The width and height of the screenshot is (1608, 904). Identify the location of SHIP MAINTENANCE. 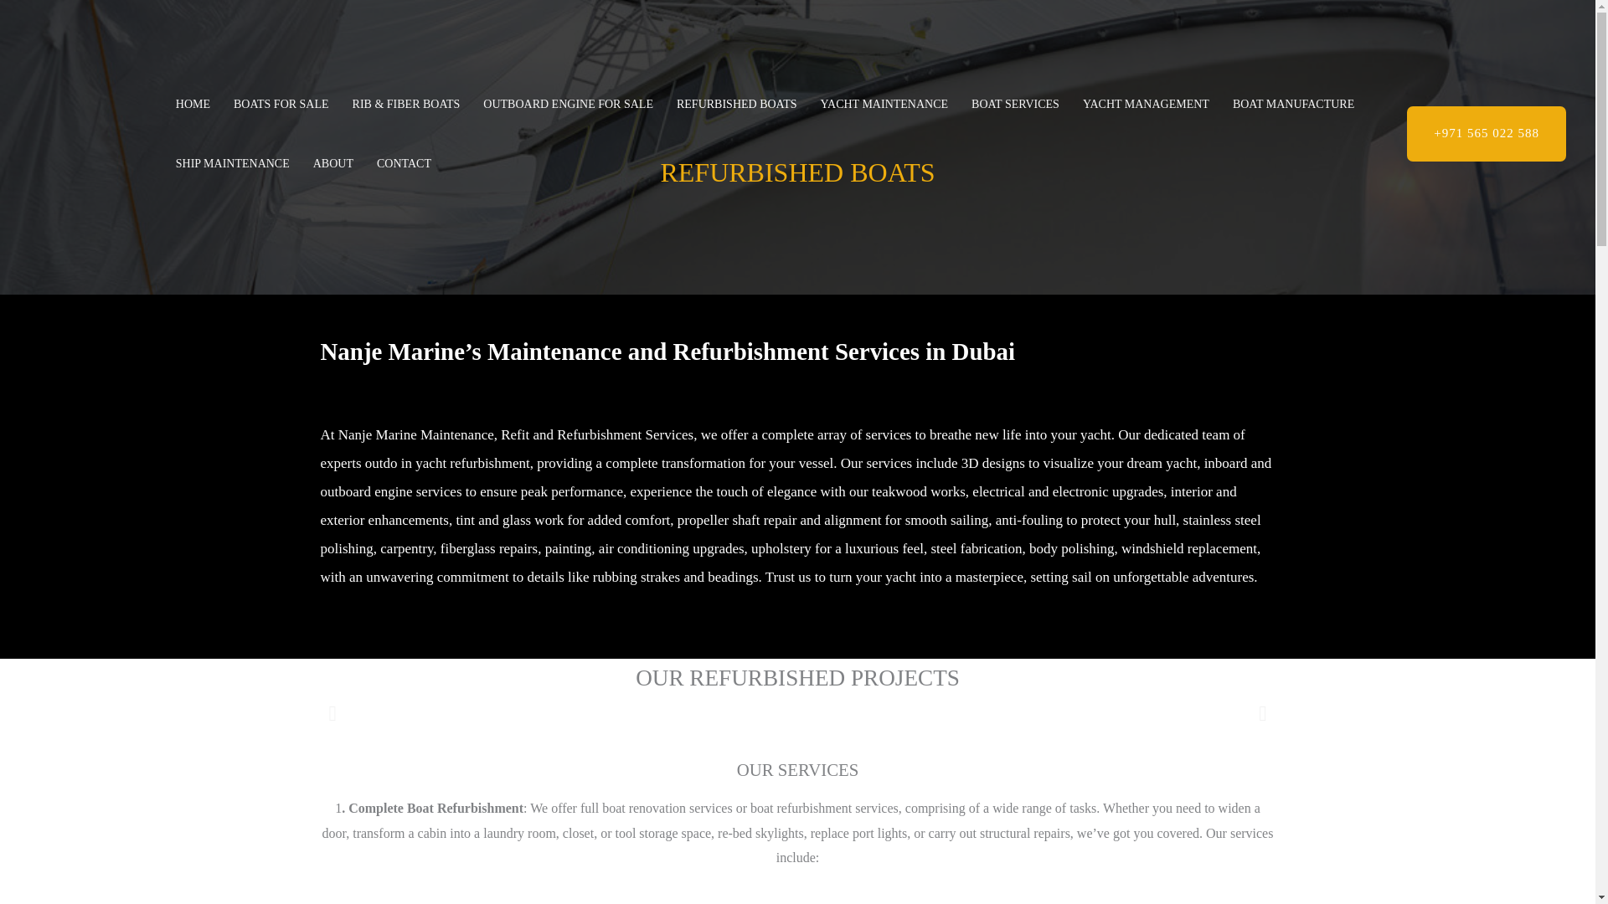
(233, 164).